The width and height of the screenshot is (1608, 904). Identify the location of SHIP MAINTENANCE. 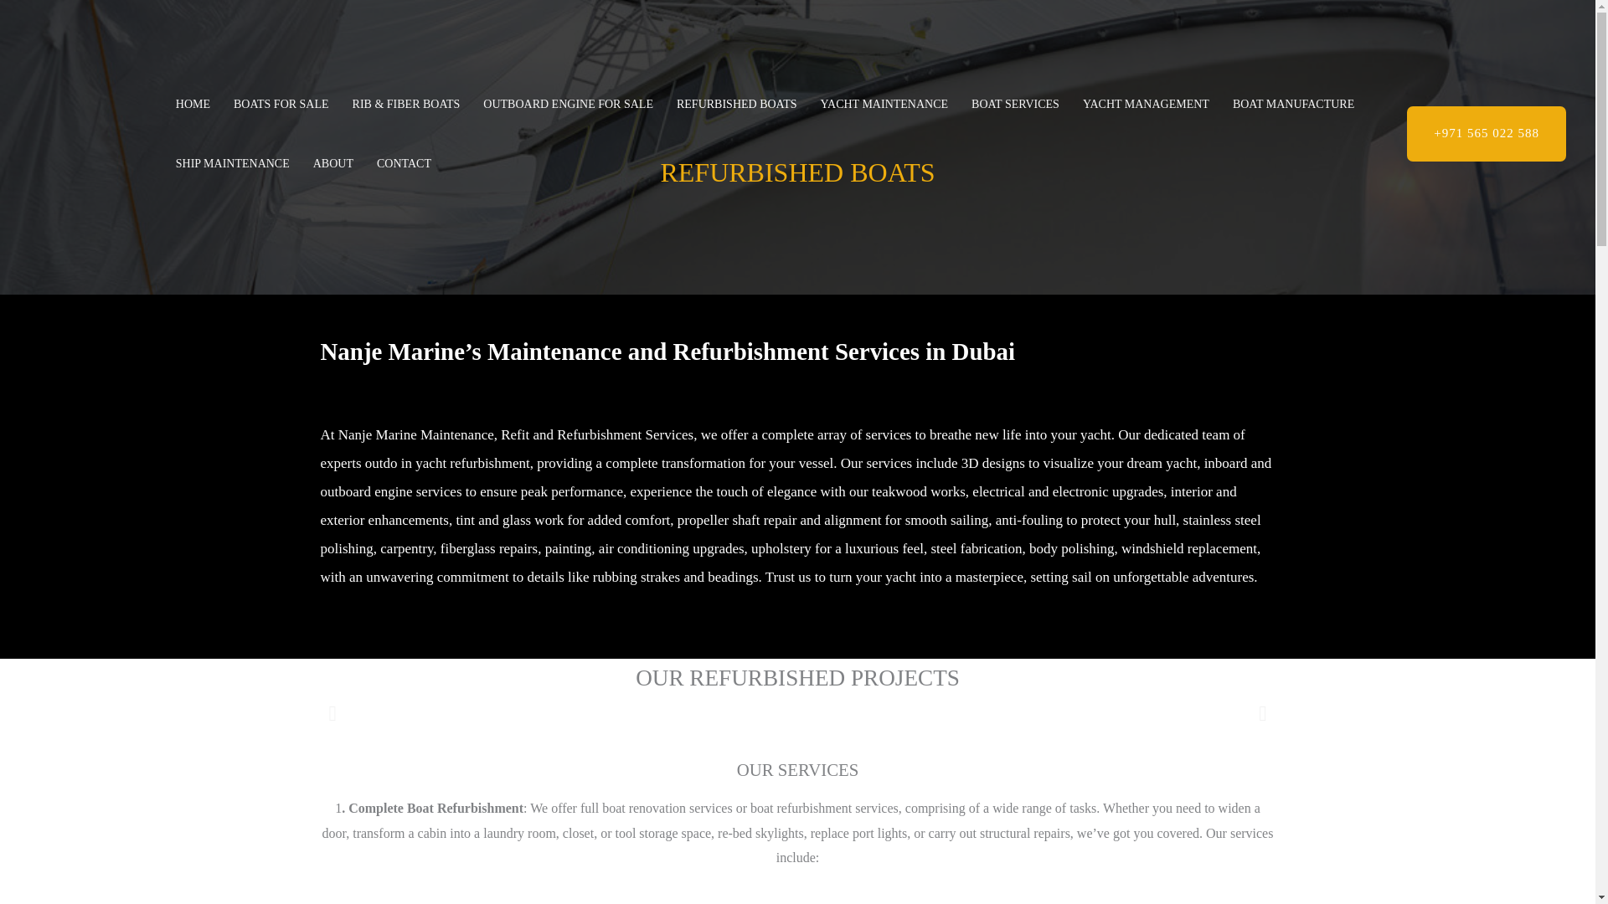
(233, 164).